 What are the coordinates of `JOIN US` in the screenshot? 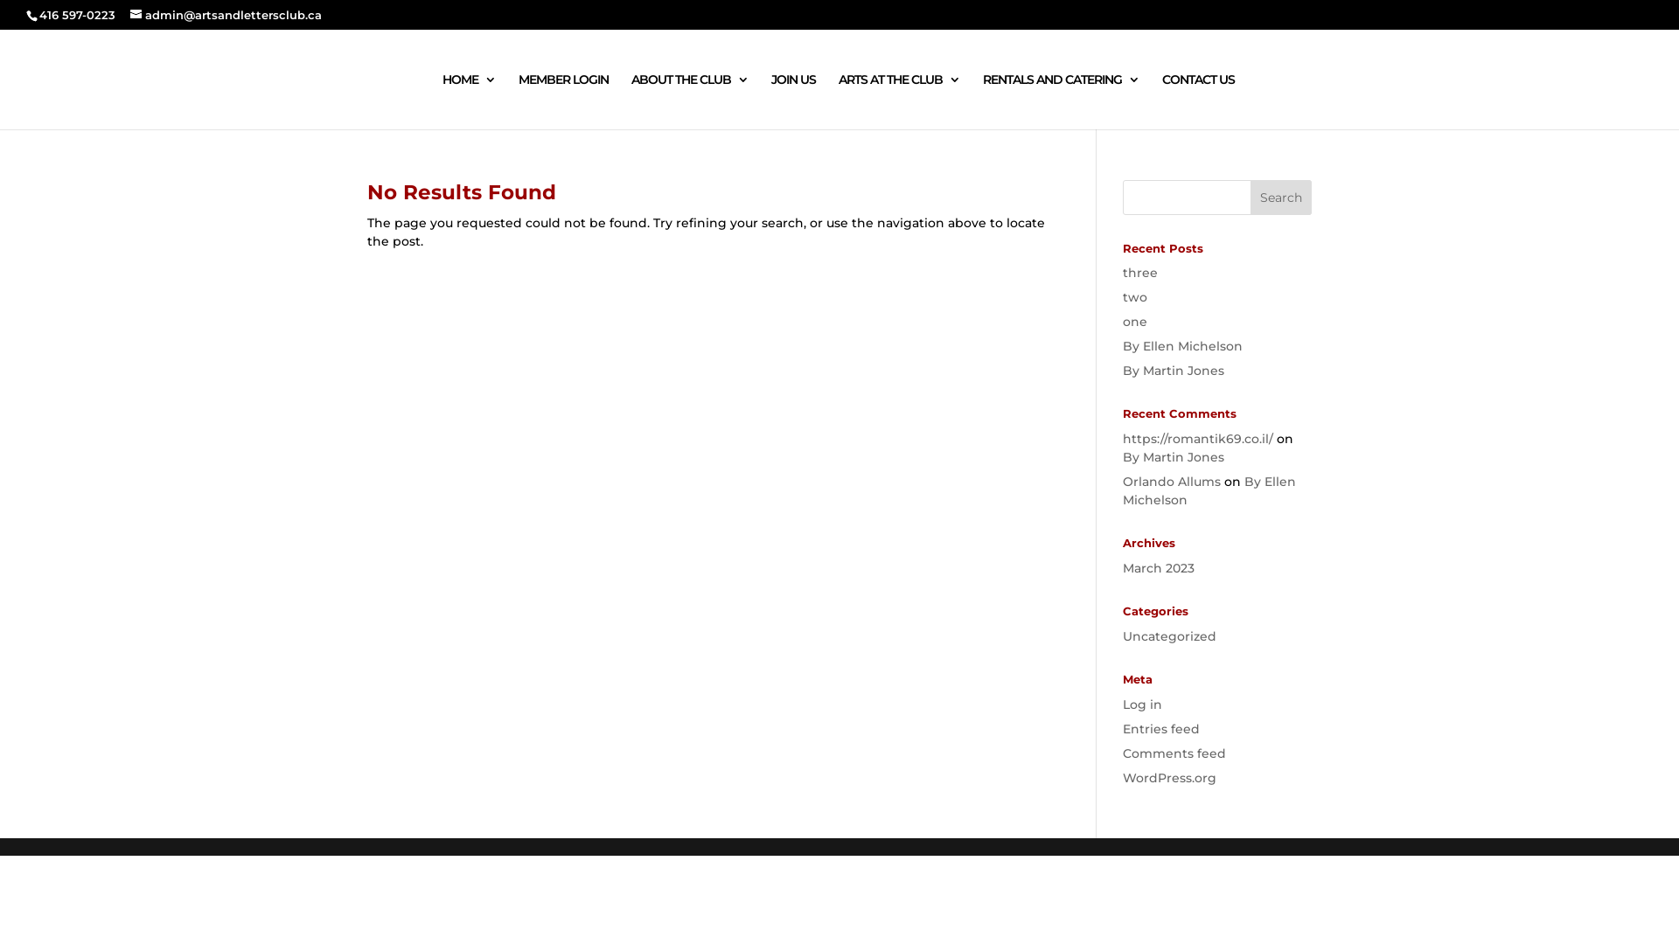 It's located at (794, 101).